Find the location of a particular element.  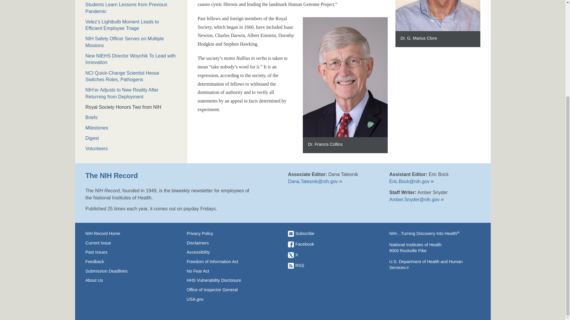

Feedback is located at coordinates (131, 261).